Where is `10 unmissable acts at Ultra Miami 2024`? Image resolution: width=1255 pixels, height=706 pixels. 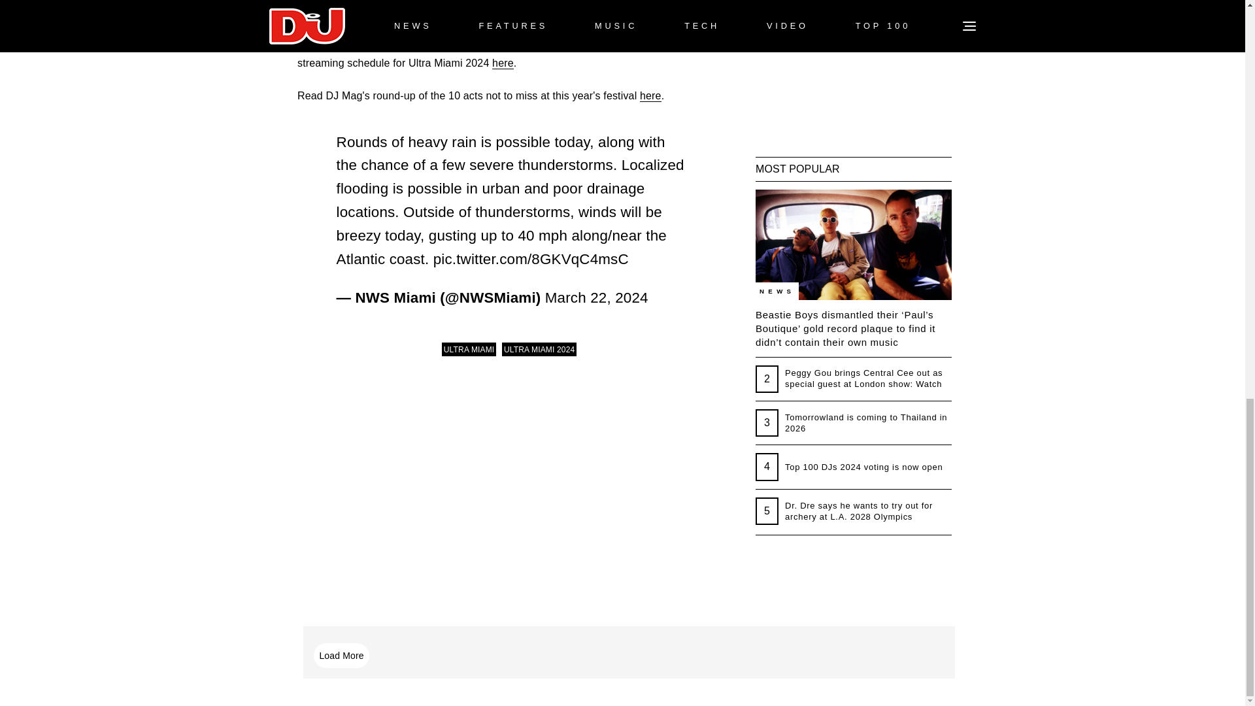
10 unmissable acts at Ultra Miami 2024 is located at coordinates (650, 95).